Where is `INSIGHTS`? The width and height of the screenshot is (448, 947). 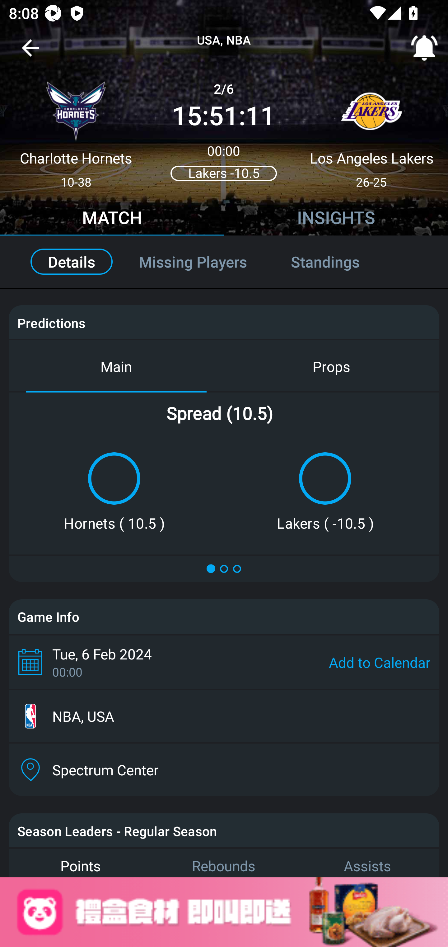
INSIGHTS is located at coordinates (336, 219).